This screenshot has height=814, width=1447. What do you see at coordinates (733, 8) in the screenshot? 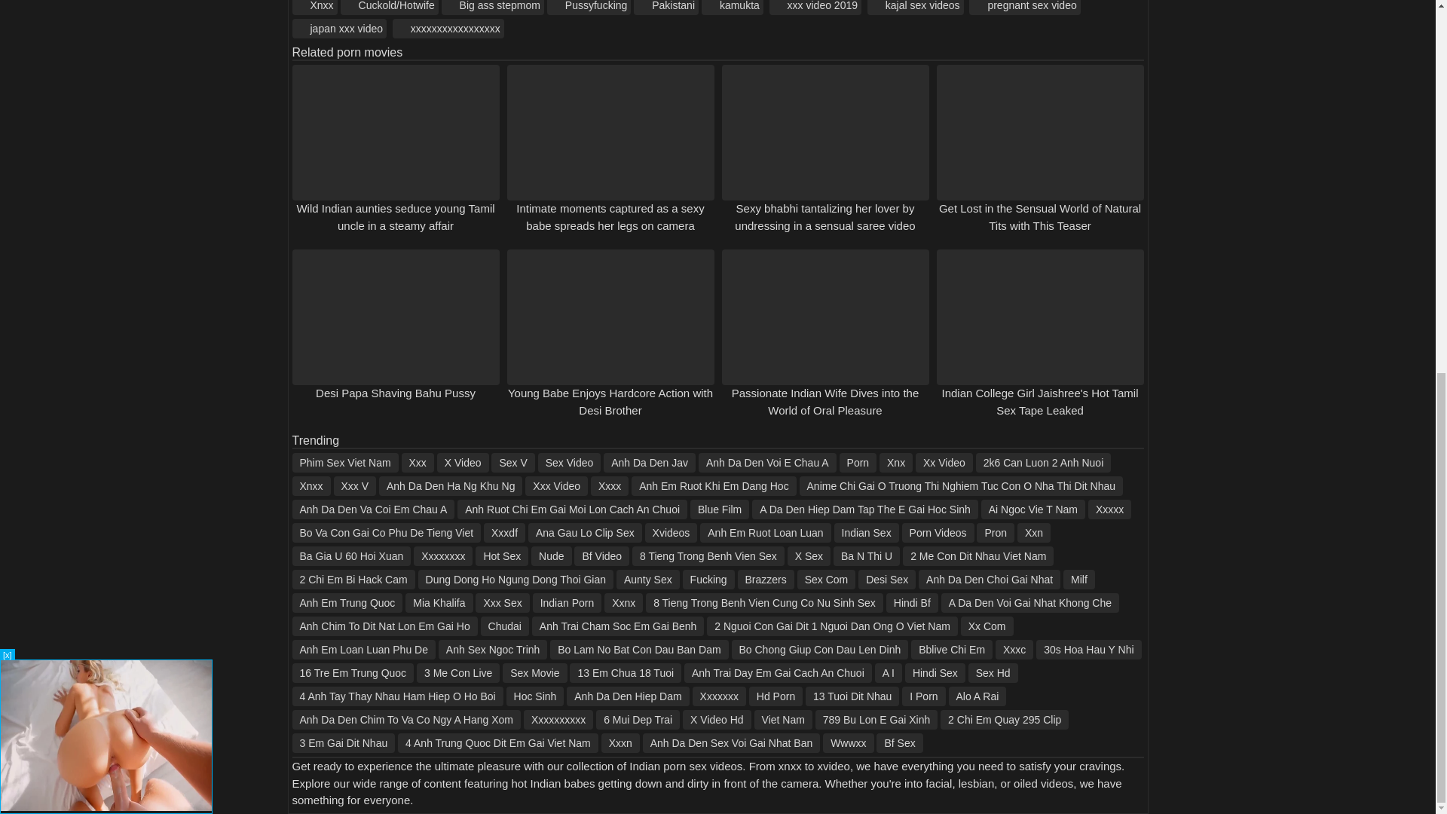
I see `kamukta` at bounding box center [733, 8].